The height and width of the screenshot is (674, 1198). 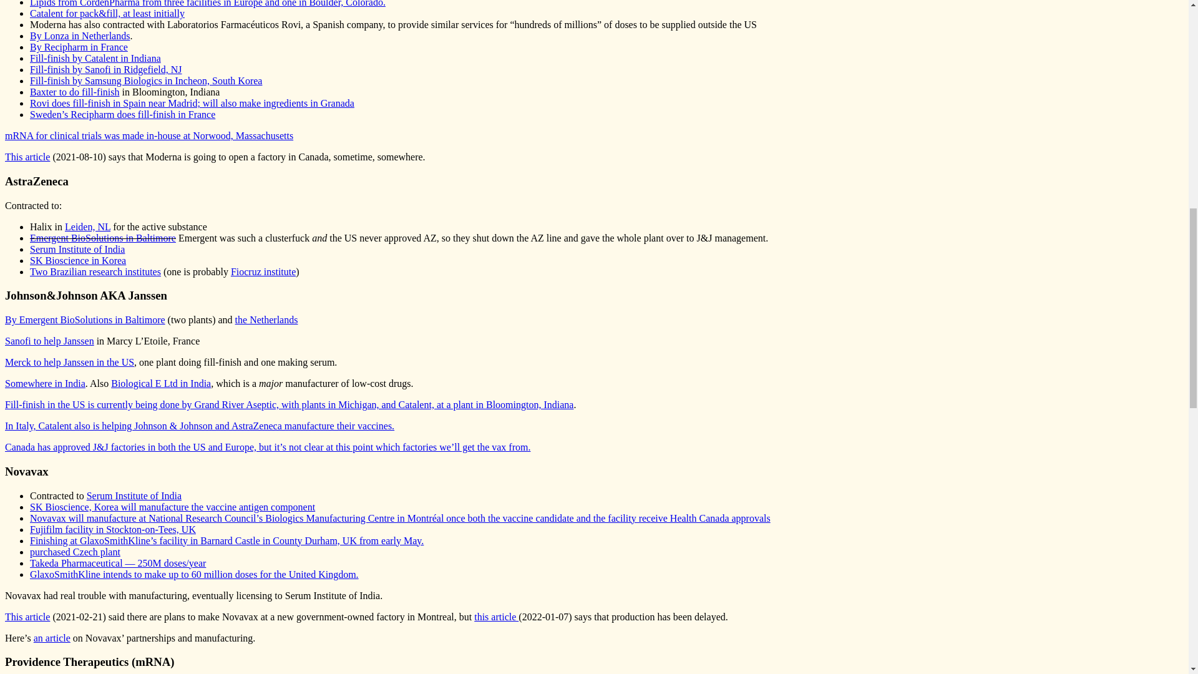 I want to click on By Lonza in Netherlands, so click(x=80, y=35).